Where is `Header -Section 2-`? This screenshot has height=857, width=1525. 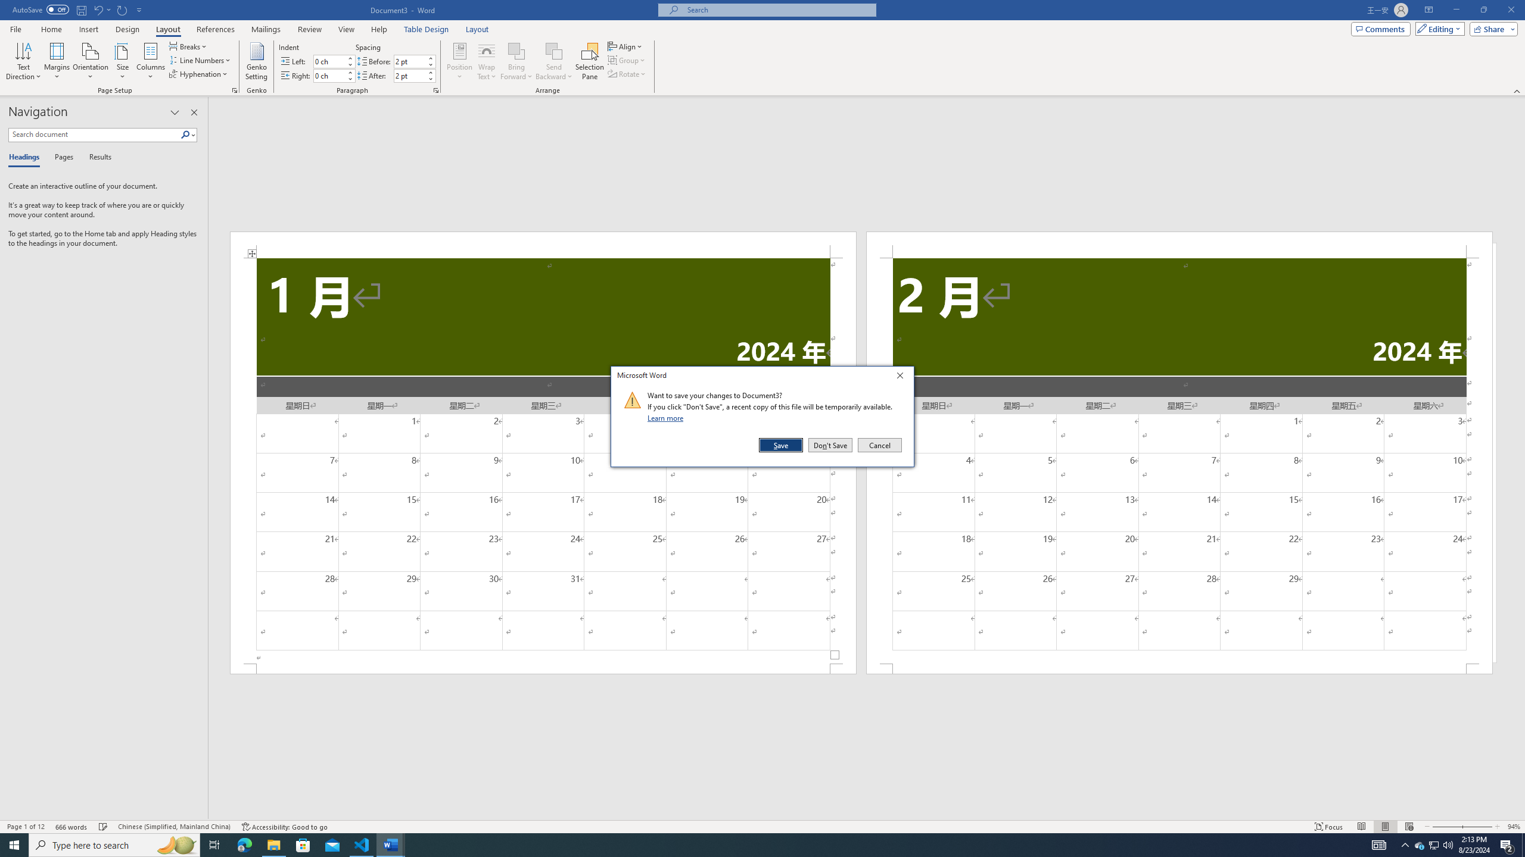 Header -Section 2- is located at coordinates (1179, 244).